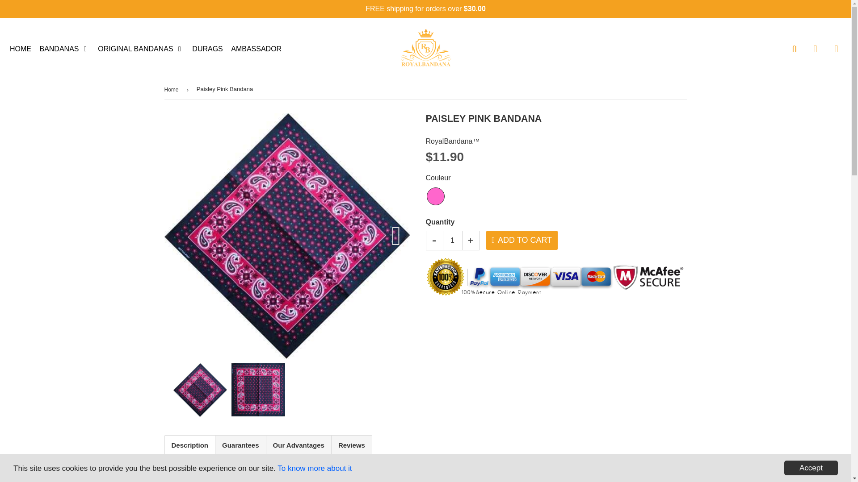  What do you see at coordinates (21, 49) in the screenshot?
I see `HOME` at bounding box center [21, 49].